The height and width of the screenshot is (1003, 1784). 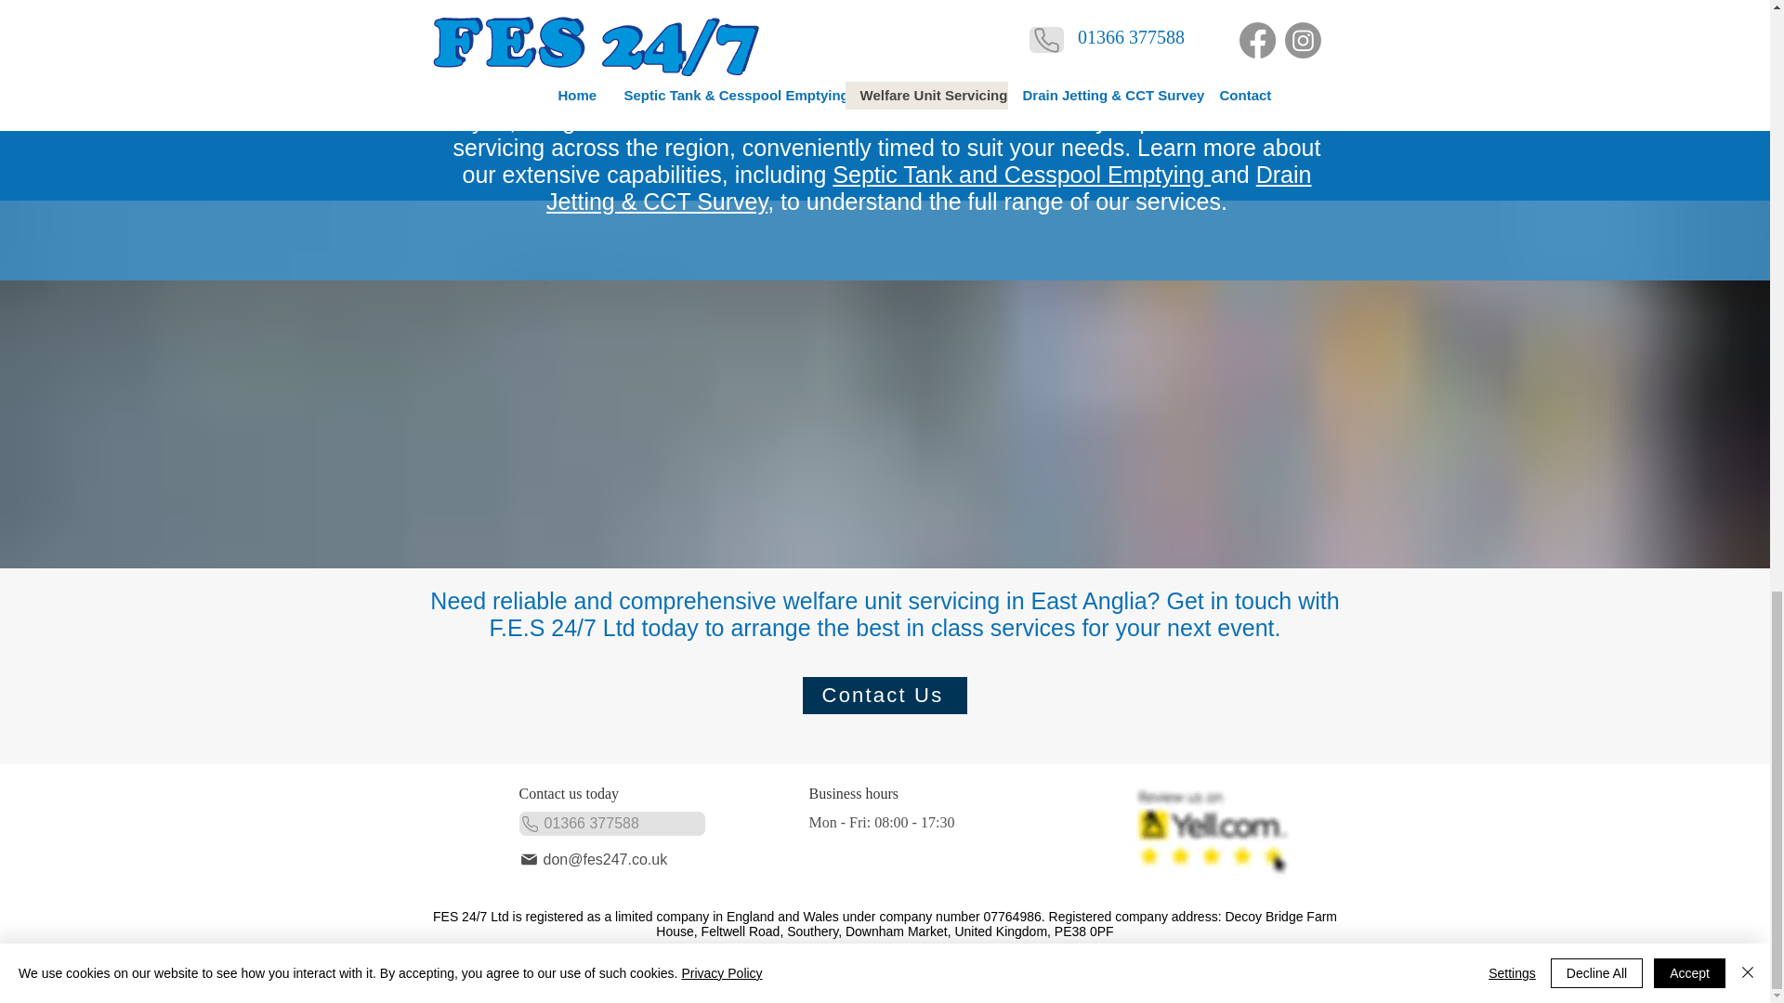 What do you see at coordinates (611, 823) in the screenshot?
I see `01366 377588` at bounding box center [611, 823].